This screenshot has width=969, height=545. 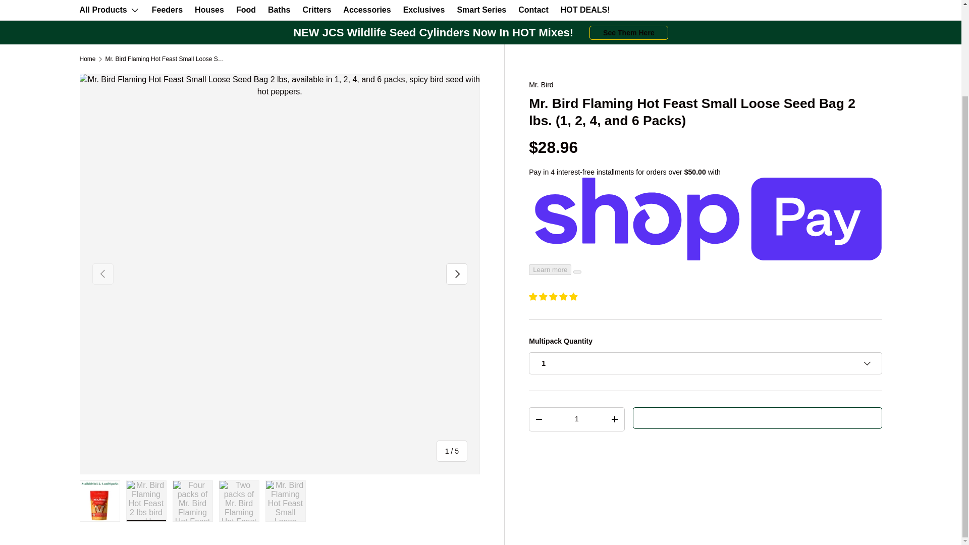 What do you see at coordinates (576, 419) in the screenshot?
I see `1` at bounding box center [576, 419].